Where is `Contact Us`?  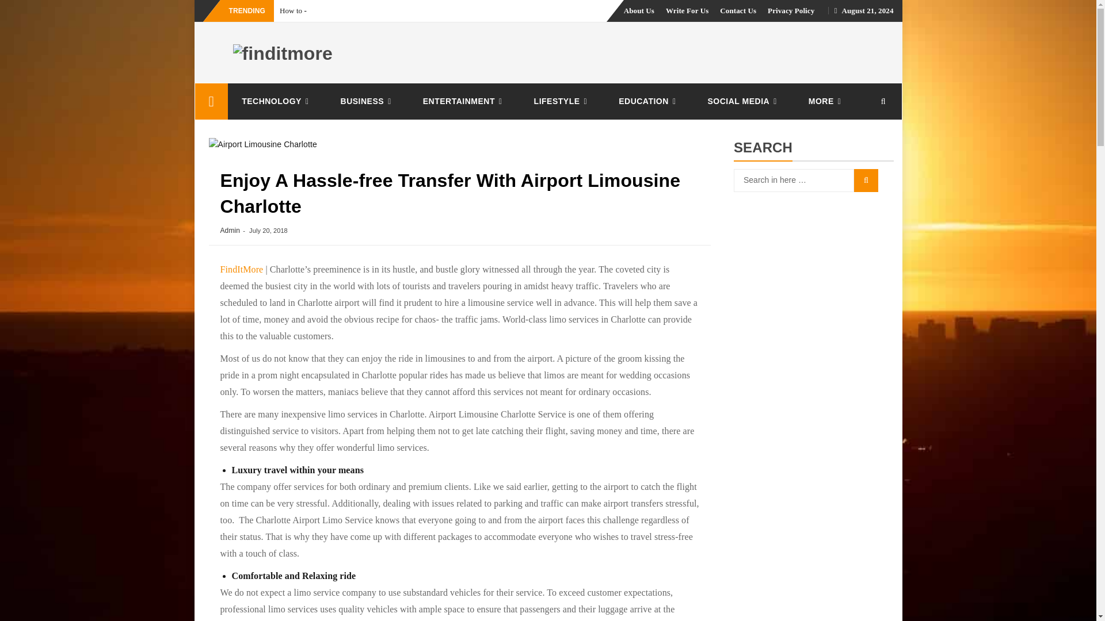 Contact Us is located at coordinates (738, 10).